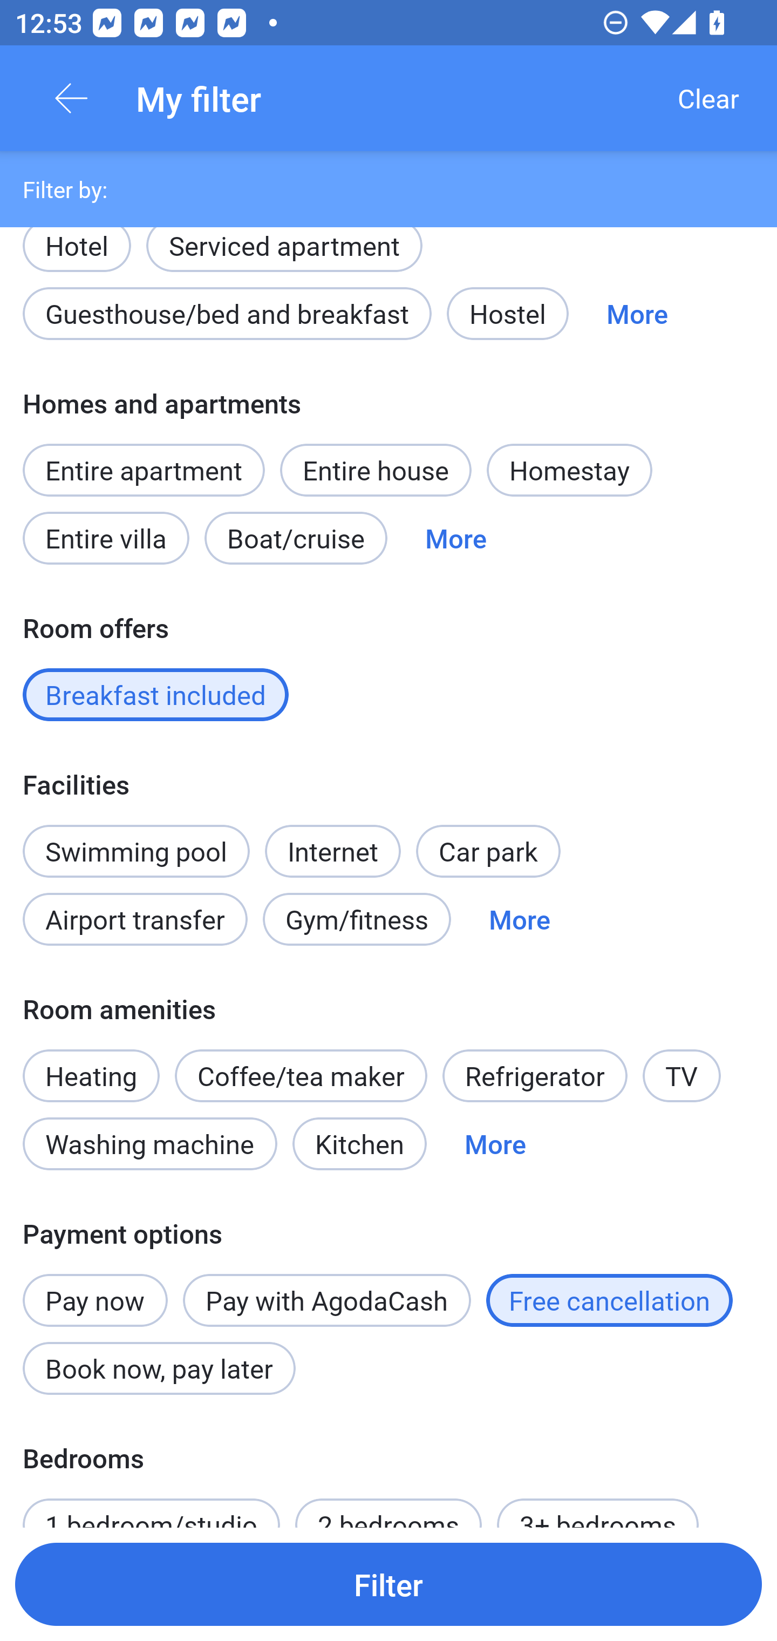  Describe the element at coordinates (681, 1075) in the screenshot. I see `TV` at that location.